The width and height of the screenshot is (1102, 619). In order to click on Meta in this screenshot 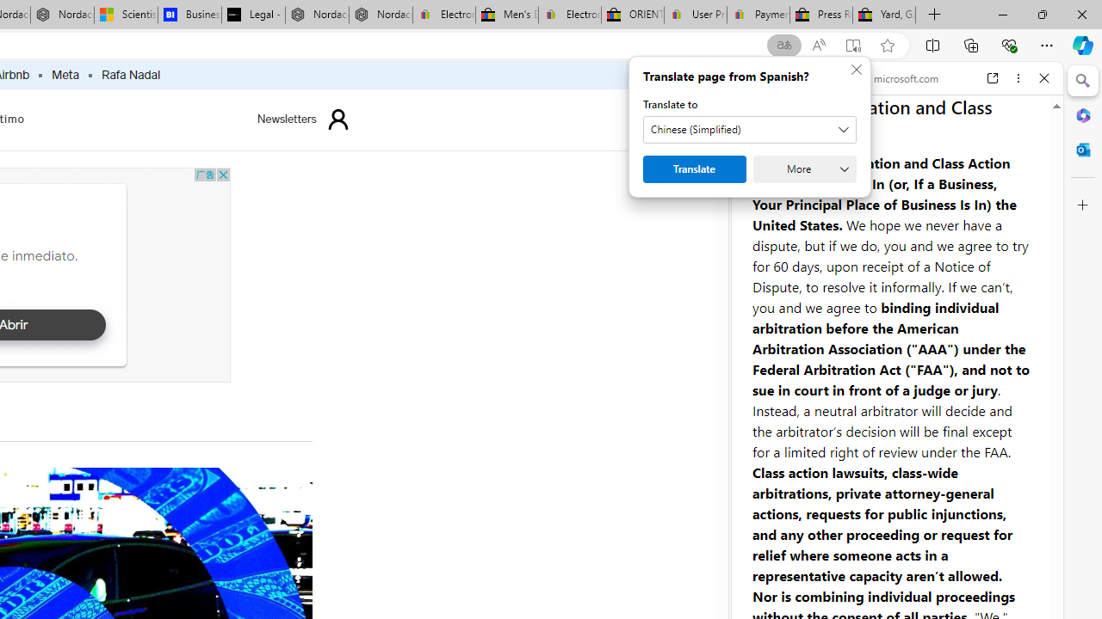, I will do `click(65, 76)`.